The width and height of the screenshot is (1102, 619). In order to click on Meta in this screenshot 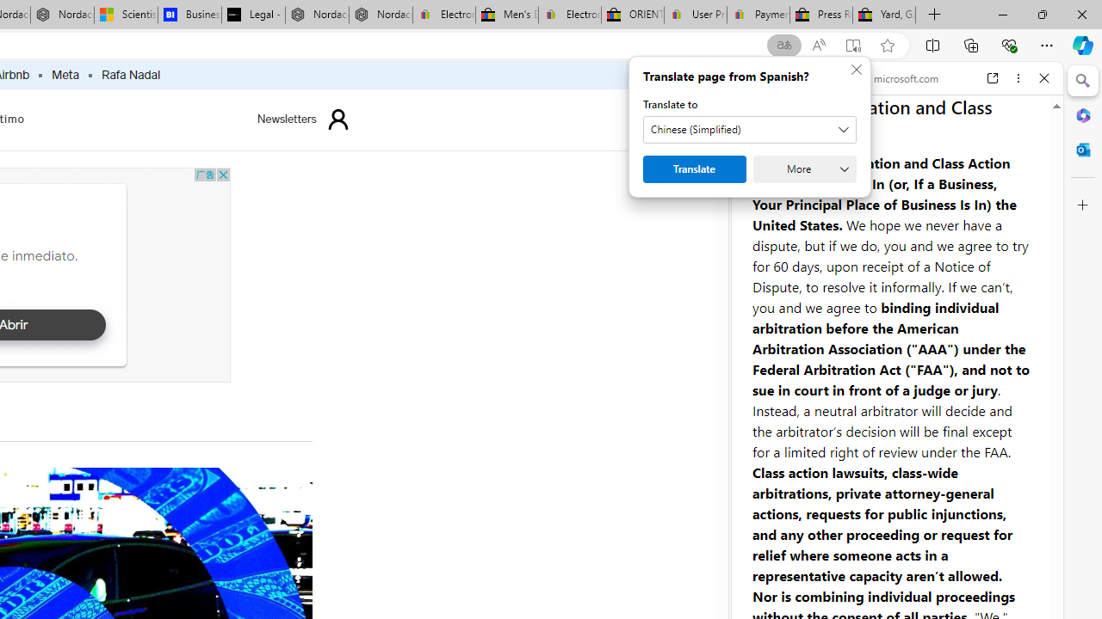, I will do `click(65, 76)`.